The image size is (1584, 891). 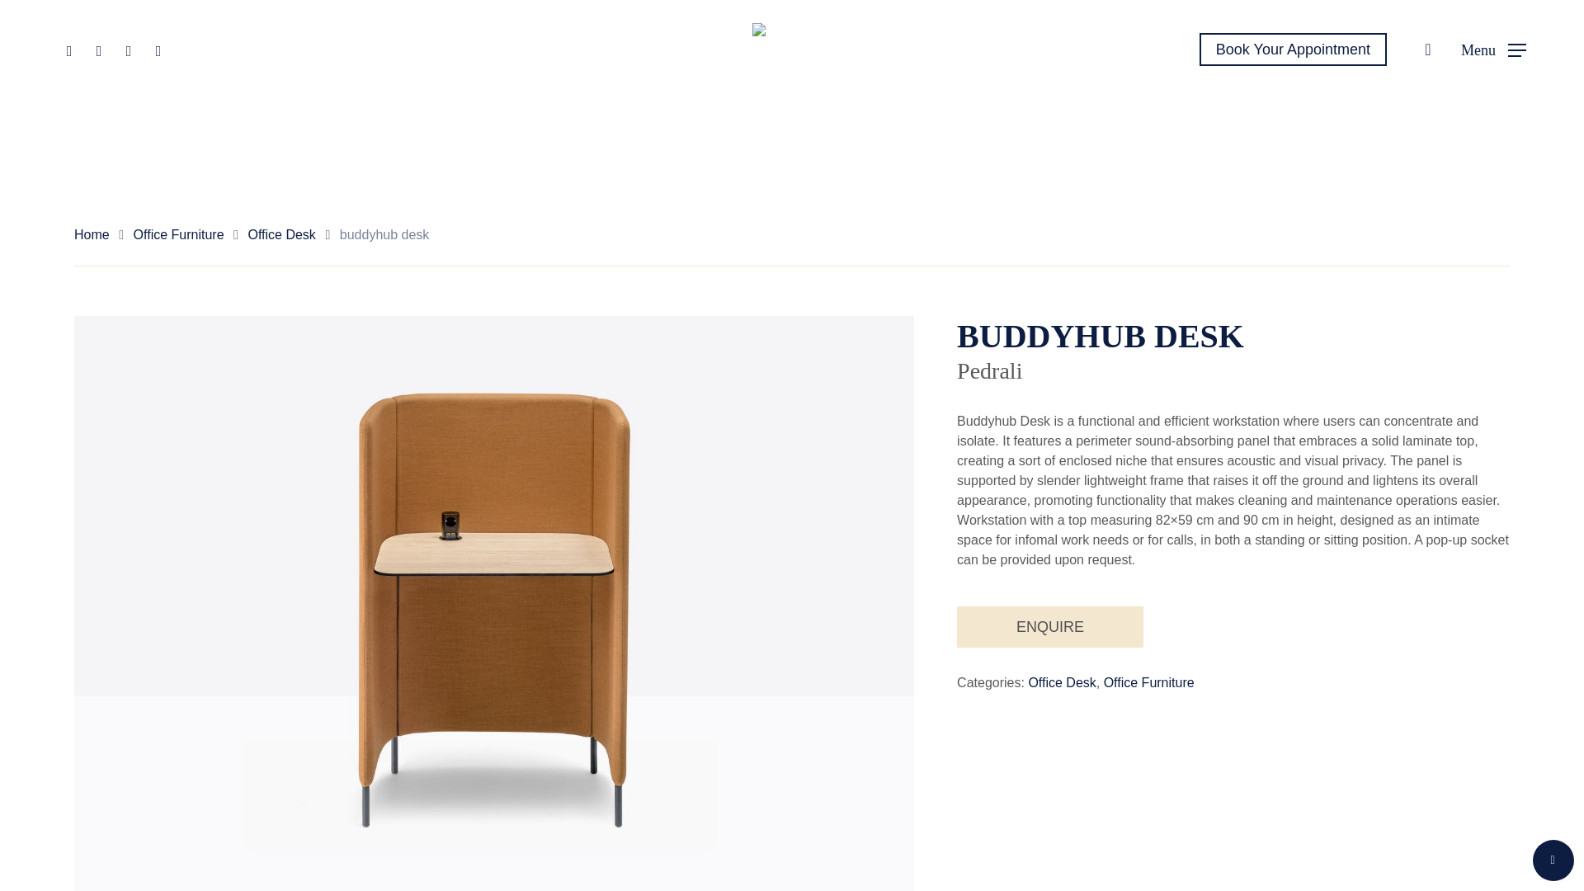 I want to click on Office Desk, so click(x=280, y=234).